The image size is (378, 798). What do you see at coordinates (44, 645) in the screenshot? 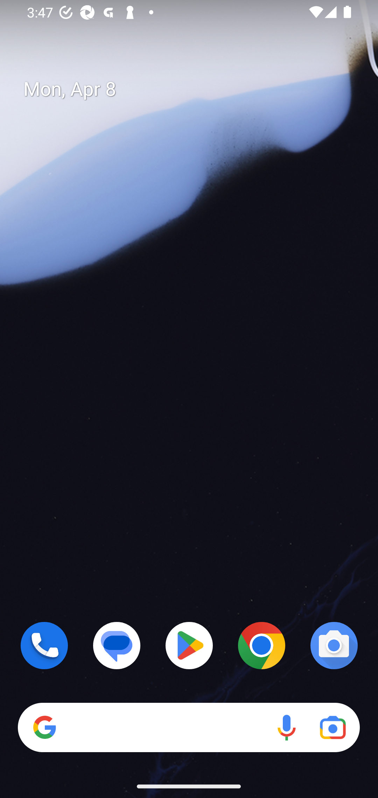
I see `Phone` at bounding box center [44, 645].